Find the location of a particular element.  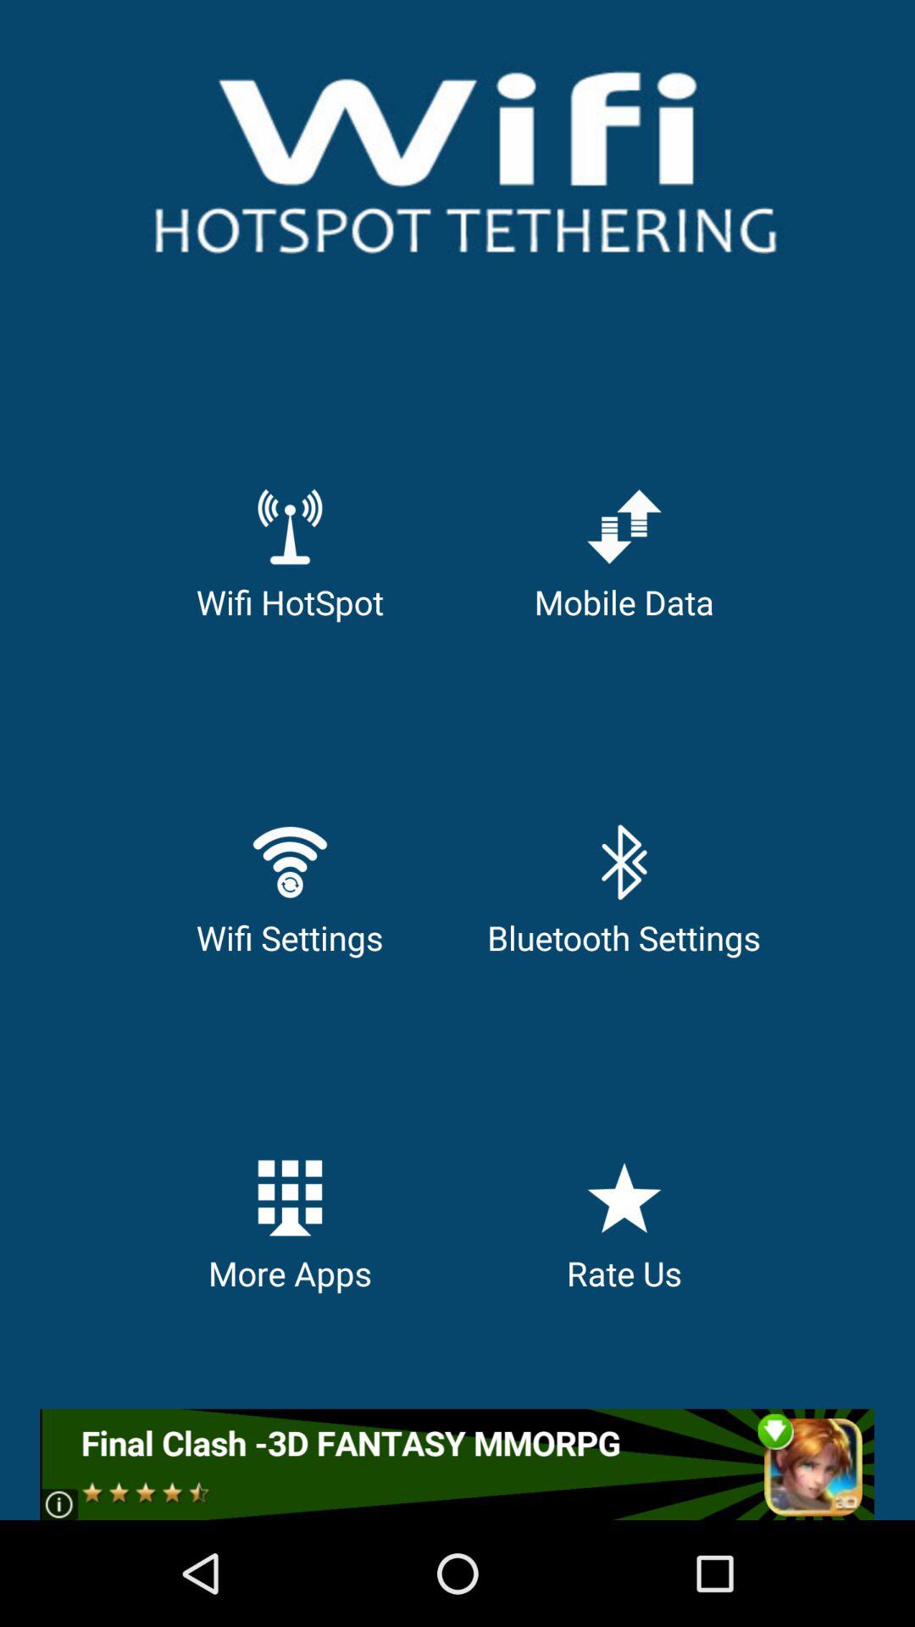

go to final clash is located at coordinates (457, 1464).